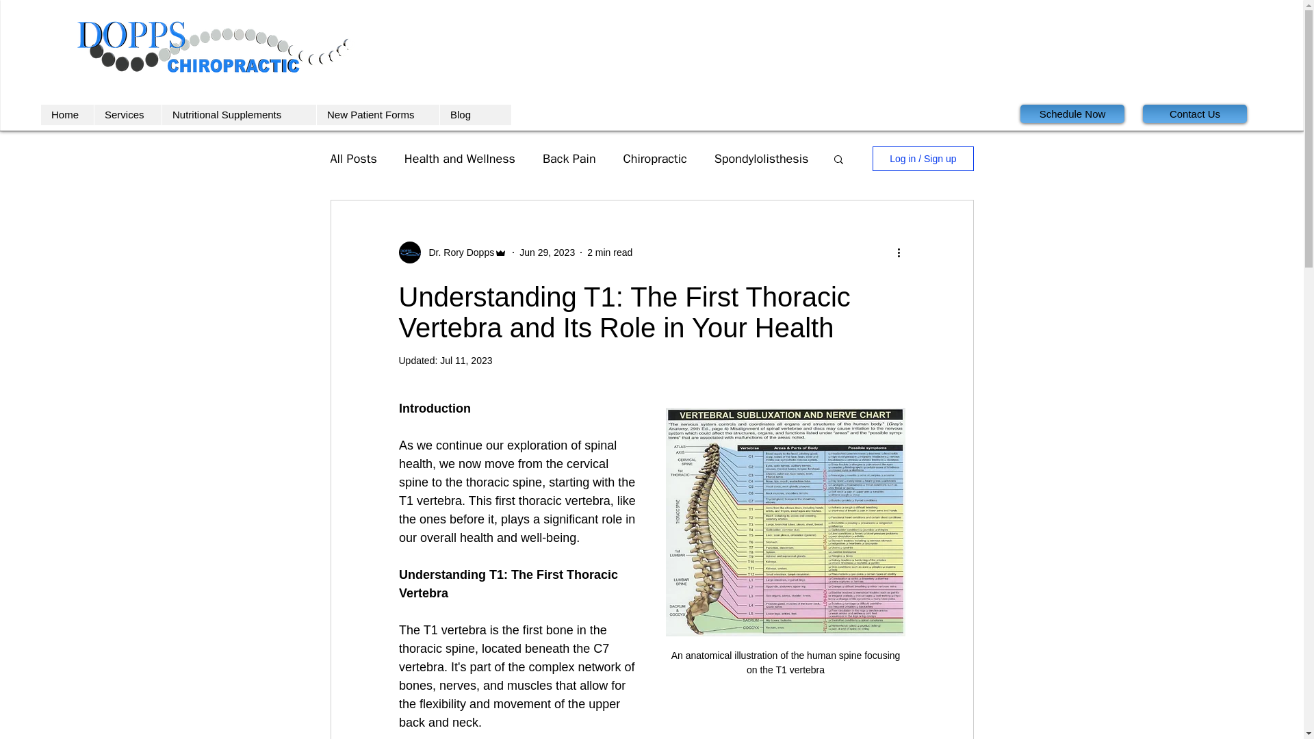 The image size is (1314, 739). What do you see at coordinates (352, 159) in the screenshot?
I see `All Posts` at bounding box center [352, 159].